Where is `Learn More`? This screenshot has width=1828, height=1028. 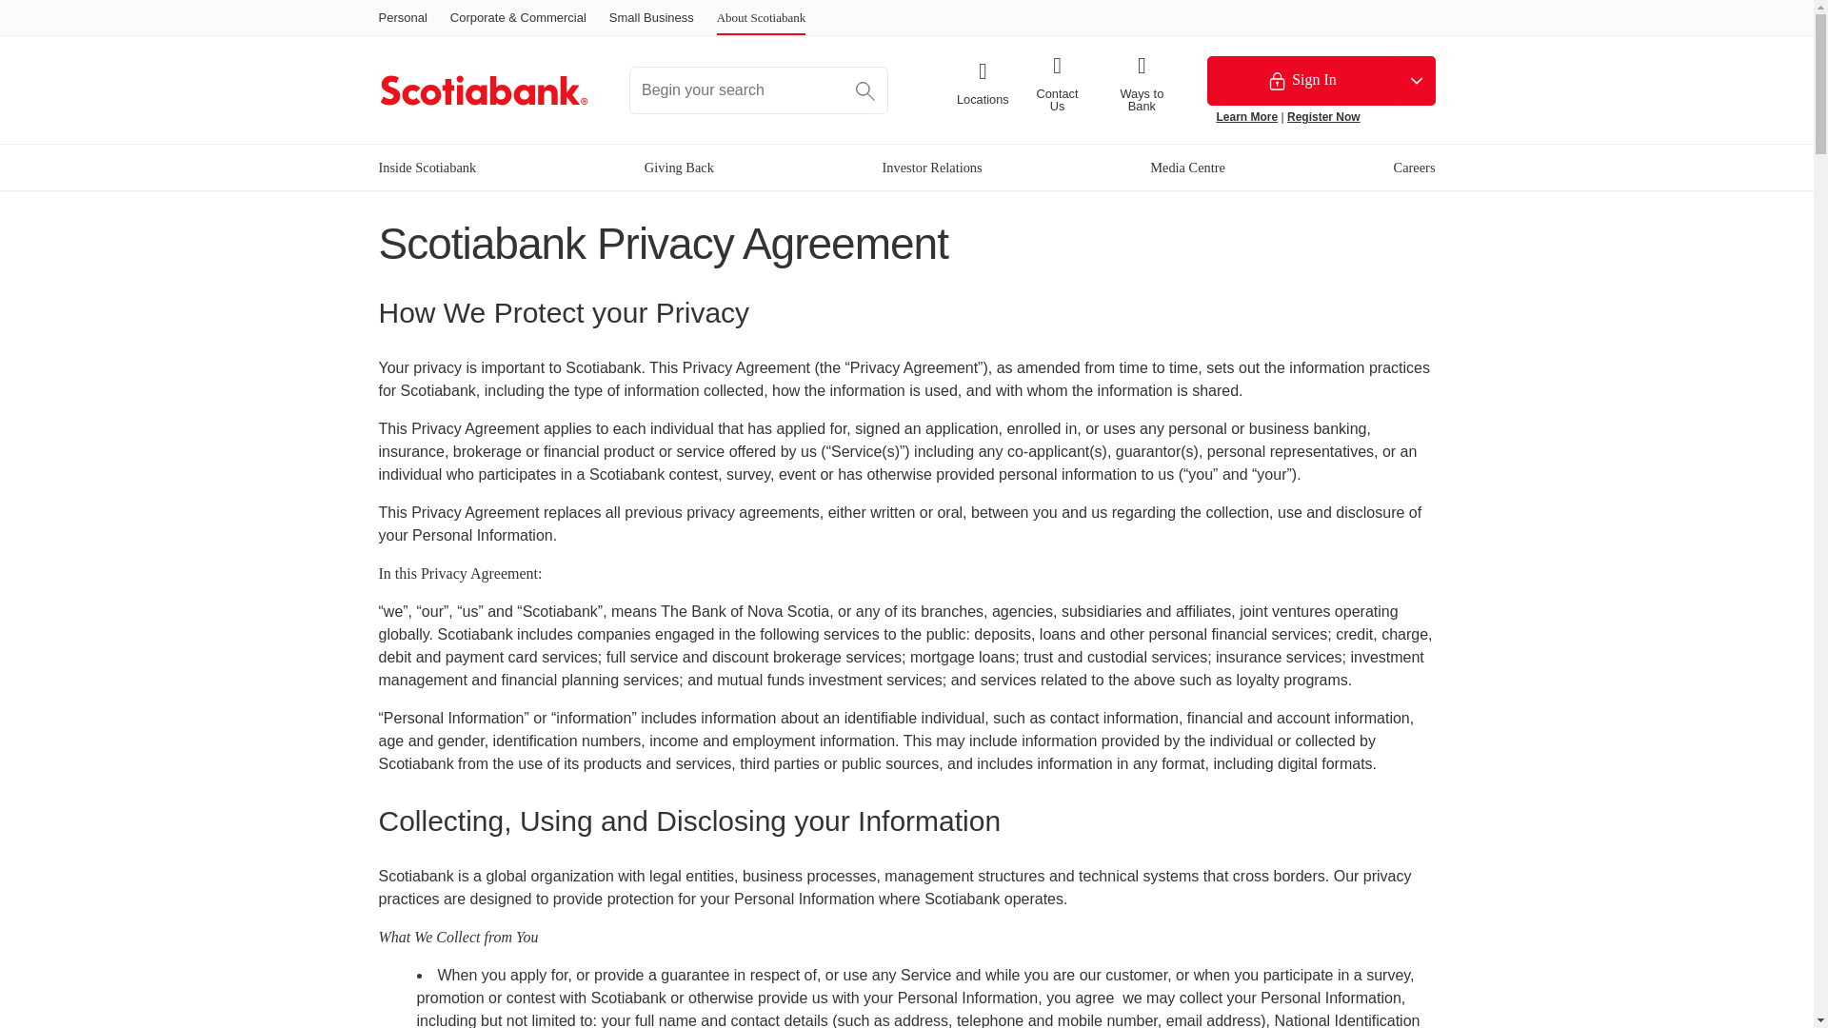 Learn More is located at coordinates (1247, 116).